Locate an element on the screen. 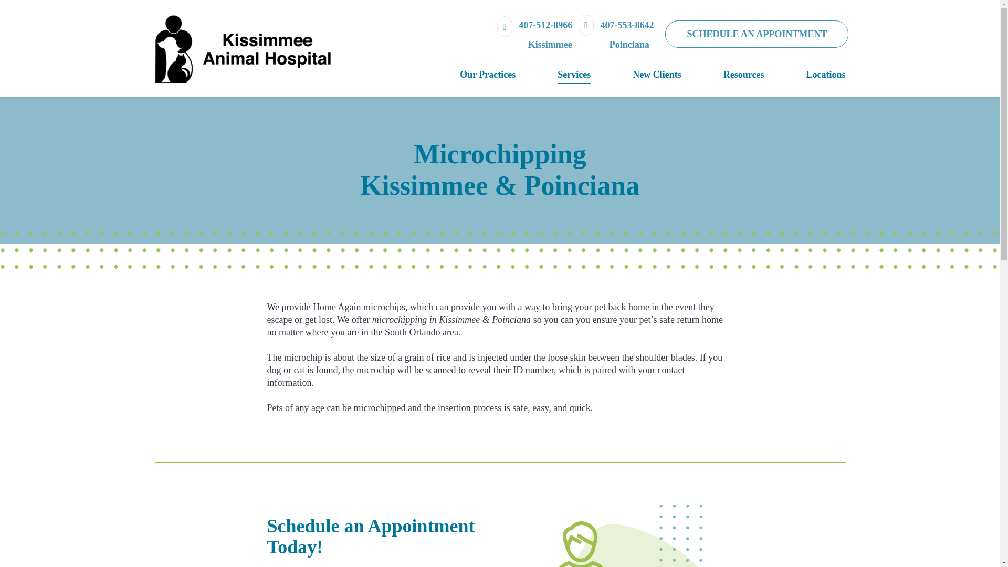 The image size is (1008, 567). Our Practices is located at coordinates (466, 75).